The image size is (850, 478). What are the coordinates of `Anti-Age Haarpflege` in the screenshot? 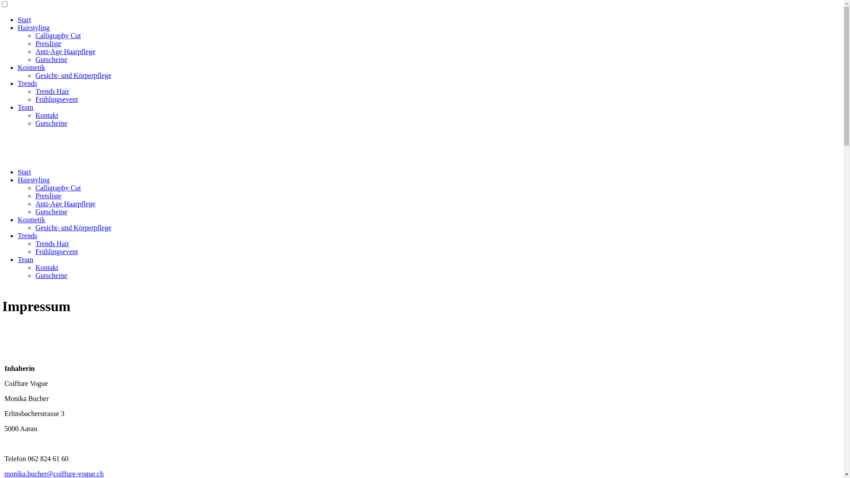 It's located at (66, 204).